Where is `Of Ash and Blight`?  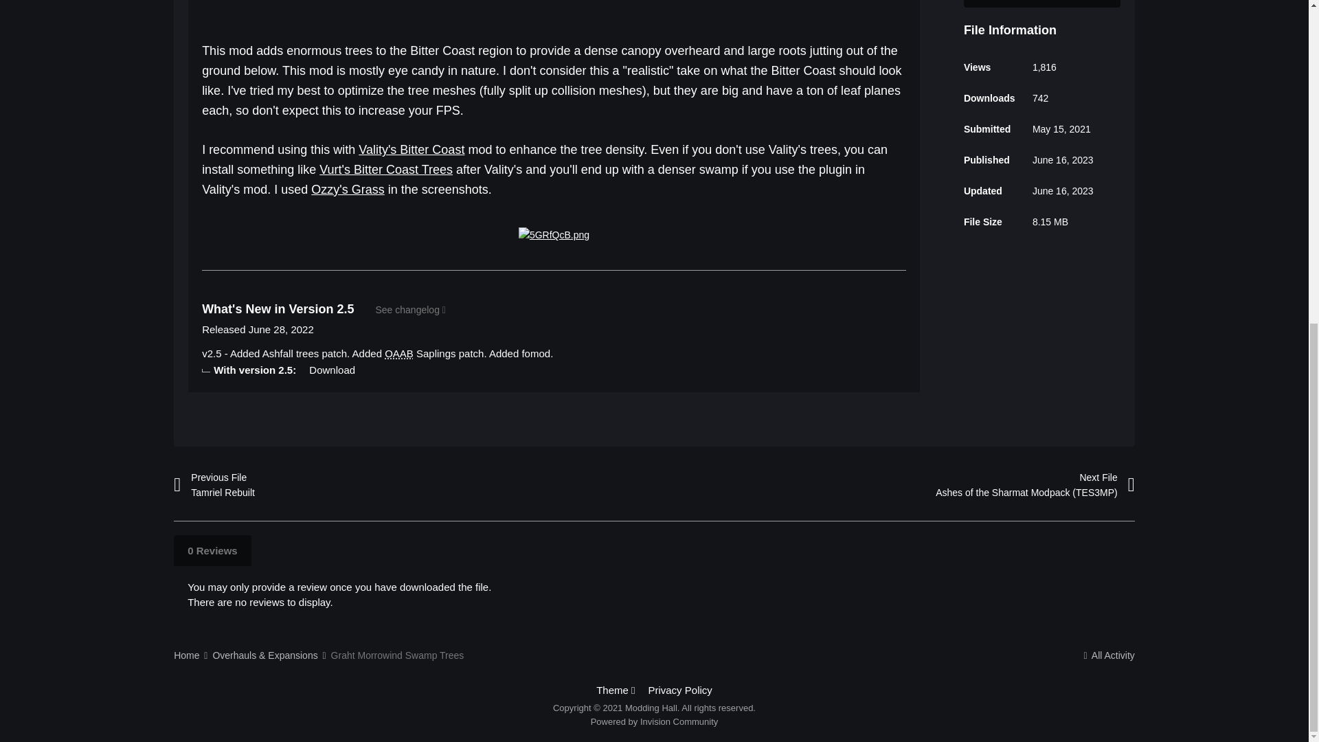 Of Ash and Blight is located at coordinates (399, 353).